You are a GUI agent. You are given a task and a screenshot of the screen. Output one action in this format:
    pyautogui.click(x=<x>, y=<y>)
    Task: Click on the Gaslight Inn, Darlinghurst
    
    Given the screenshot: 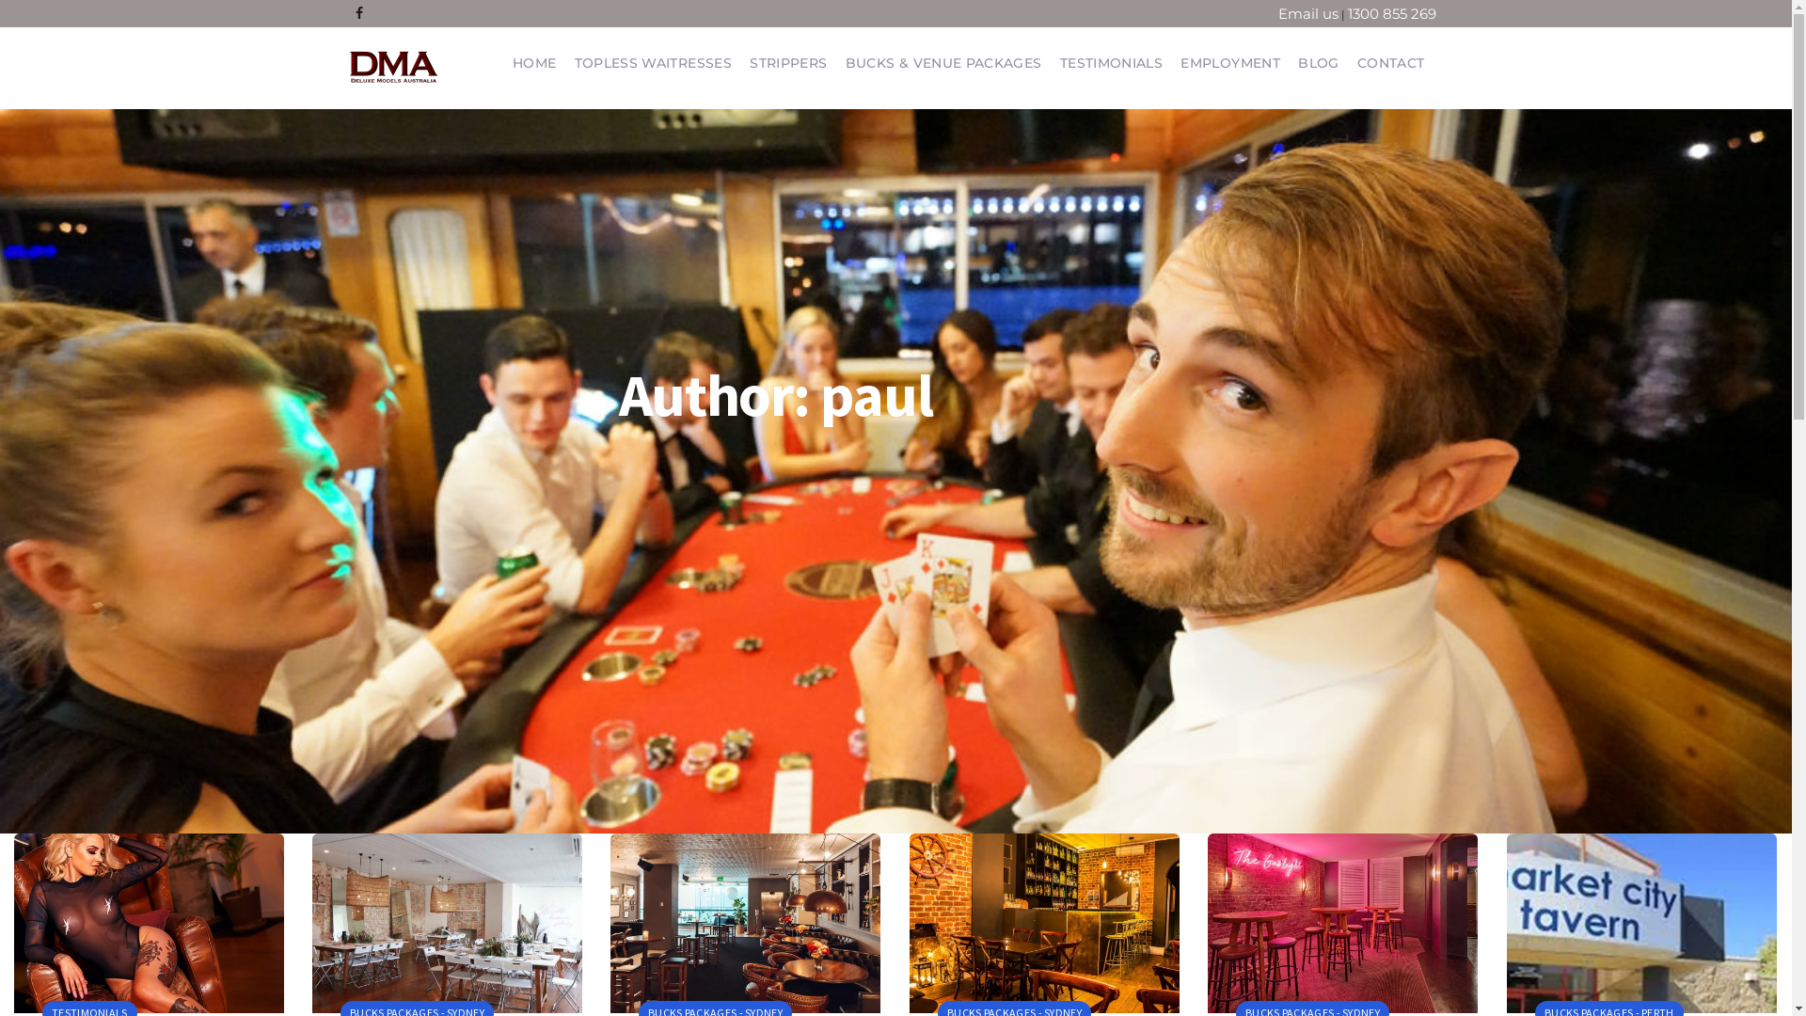 What is the action you would take?
    pyautogui.click(x=1343, y=924)
    